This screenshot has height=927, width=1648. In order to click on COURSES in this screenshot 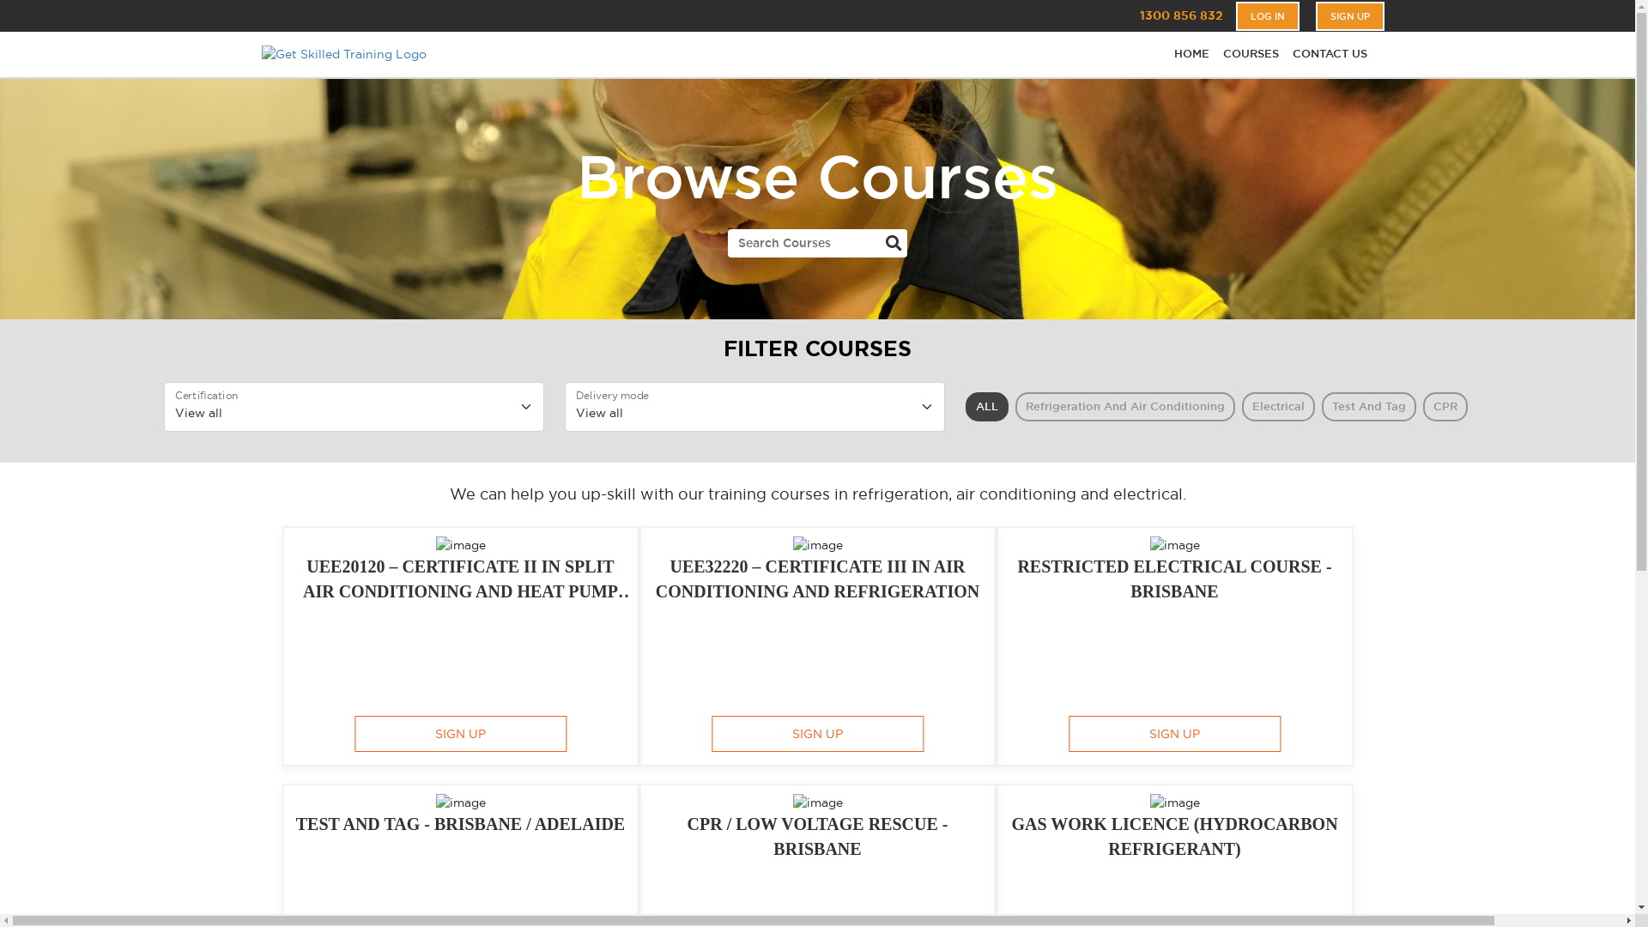, I will do `click(1250, 55)`.